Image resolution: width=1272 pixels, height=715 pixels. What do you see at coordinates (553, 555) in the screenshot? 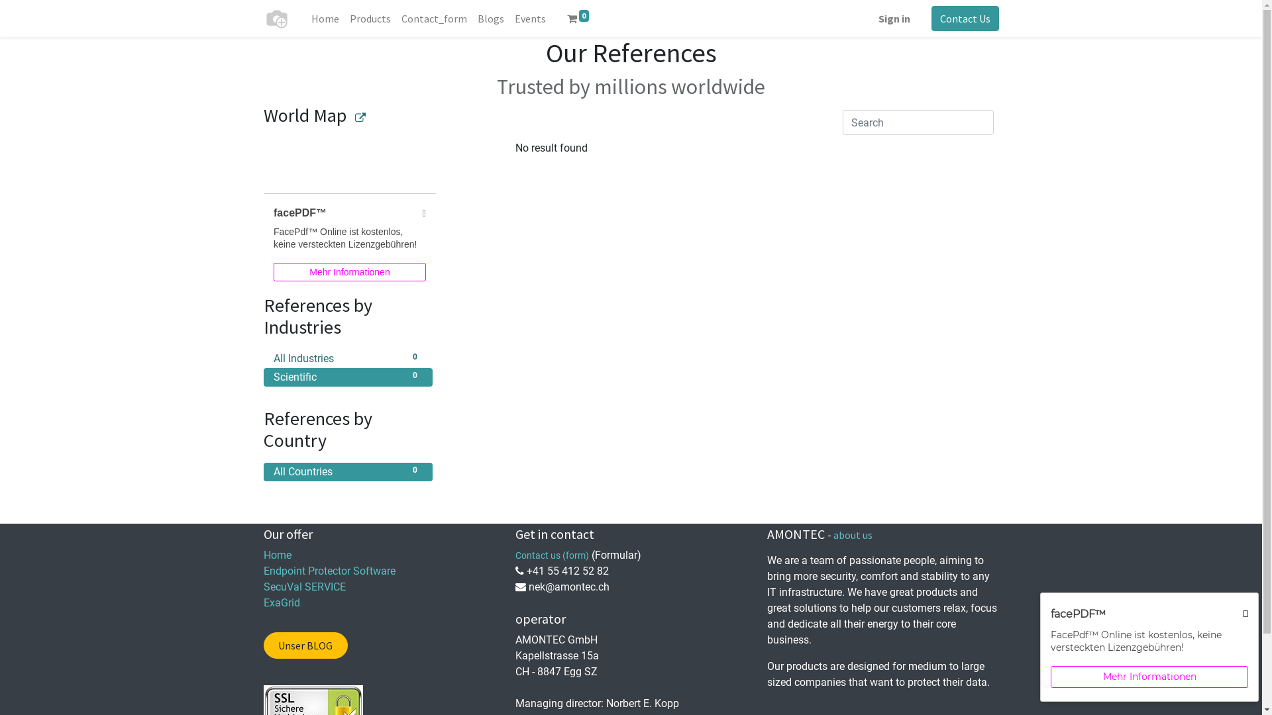
I see `Contact us (form)` at bounding box center [553, 555].